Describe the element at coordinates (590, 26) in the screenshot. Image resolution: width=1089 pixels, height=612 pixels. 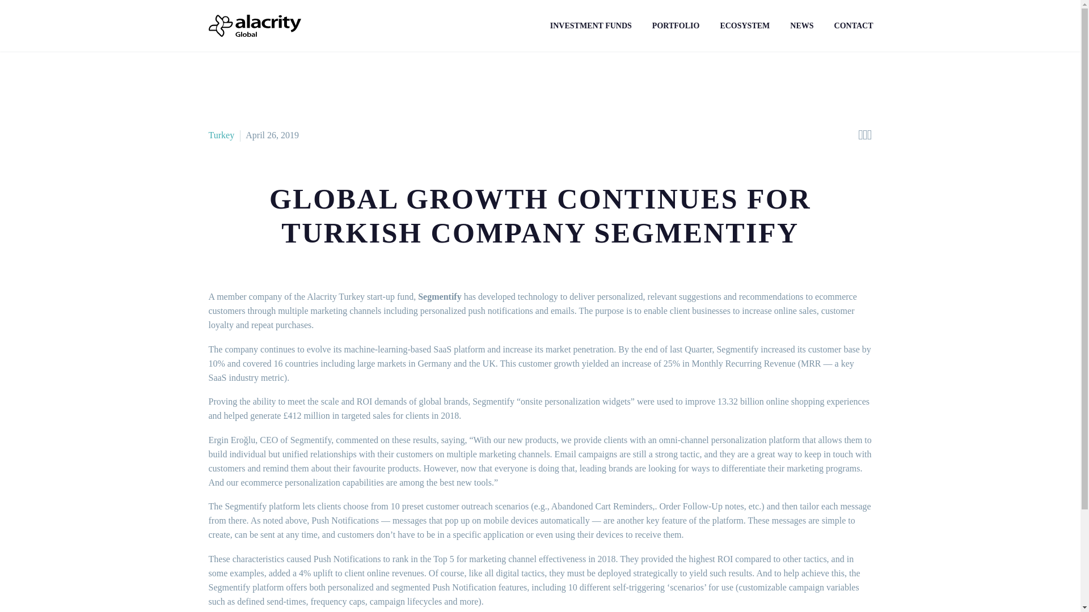
I see `INVESTMENT FUNDS` at that location.